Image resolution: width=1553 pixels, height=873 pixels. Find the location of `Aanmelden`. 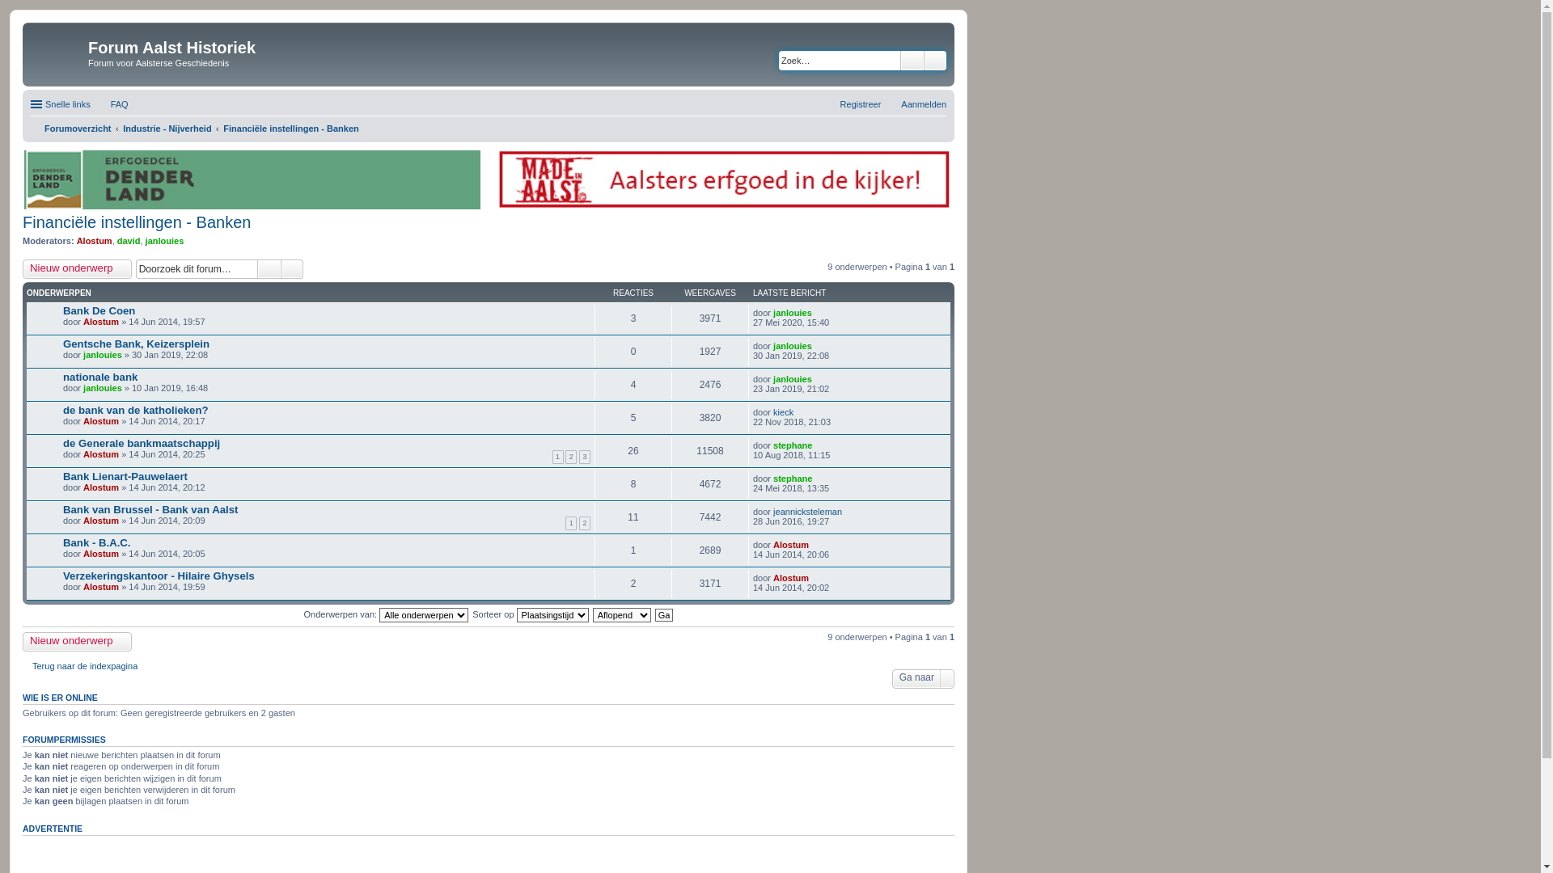

Aanmelden is located at coordinates (916, 104).